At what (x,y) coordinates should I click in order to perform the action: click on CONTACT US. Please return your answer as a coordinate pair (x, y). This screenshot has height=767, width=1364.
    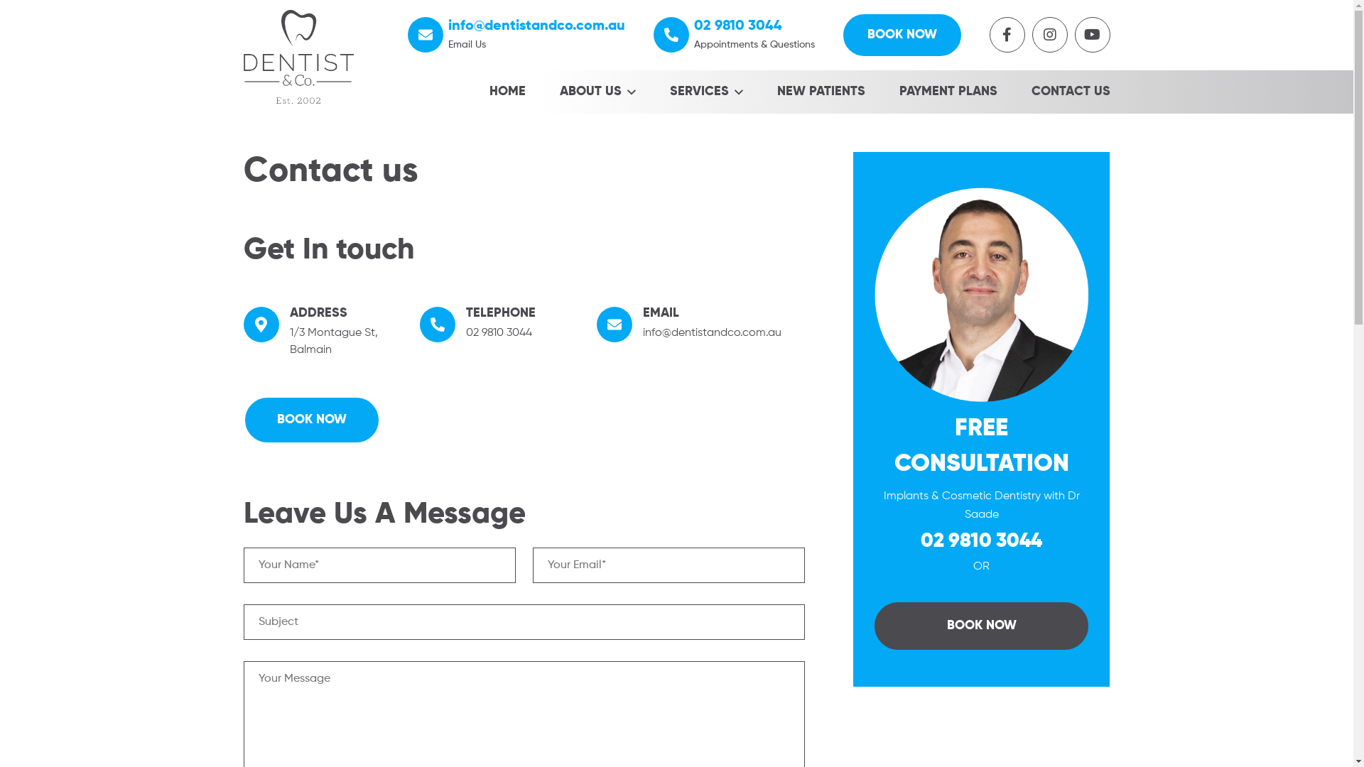
    Looking at the image, I should click on (1071, 92).